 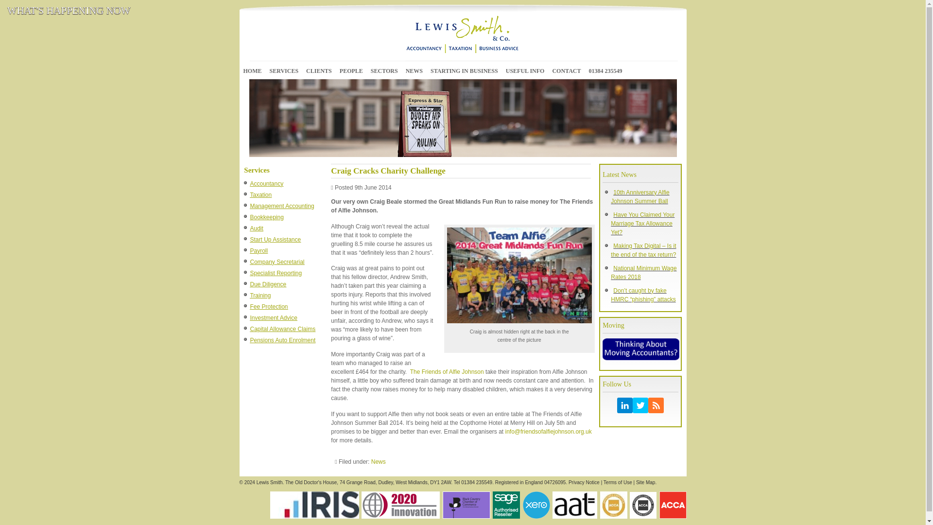 I want to click on Payroll, so click(x=258, y=252).